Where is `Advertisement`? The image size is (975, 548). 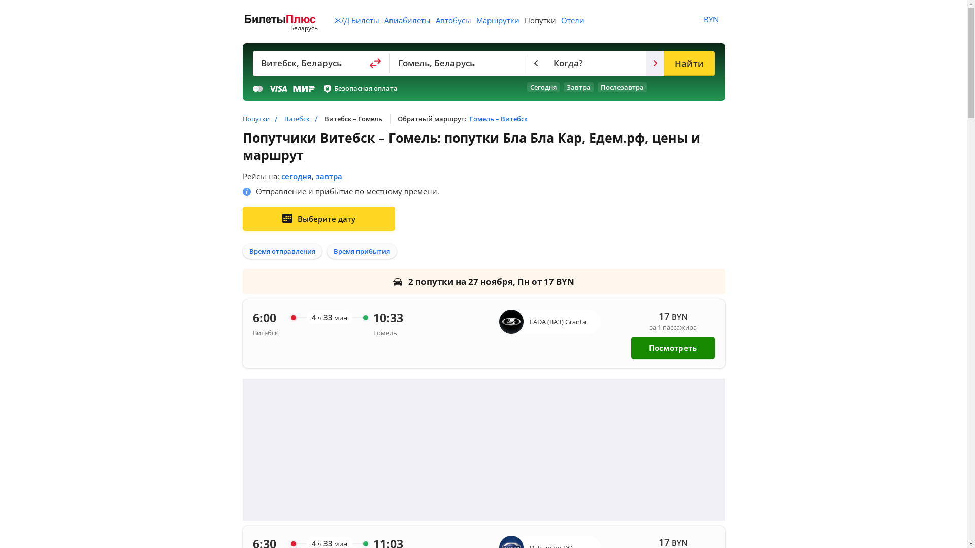
Advertisement is located at coordinates (484, 450).